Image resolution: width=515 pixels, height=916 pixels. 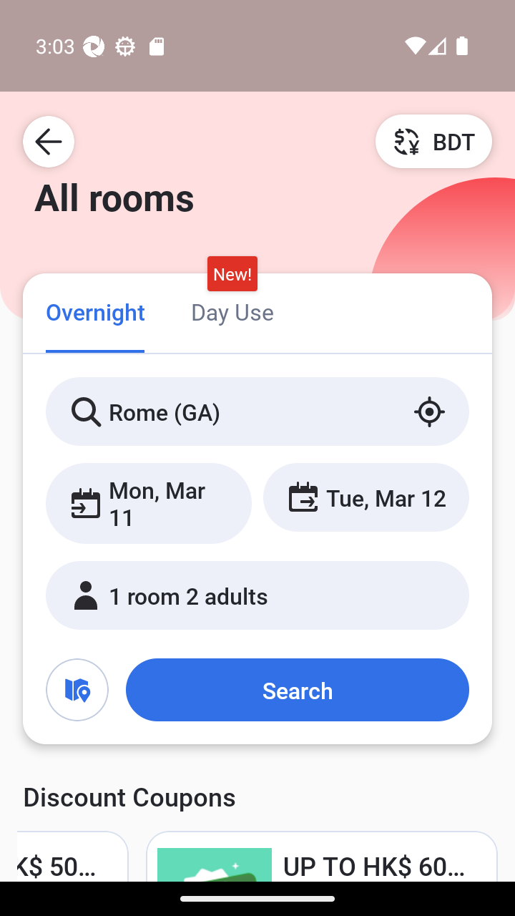 What do you see at coordinates (297, 690) in the screenshot?
I see `Search` at bounding box center [297, 690].